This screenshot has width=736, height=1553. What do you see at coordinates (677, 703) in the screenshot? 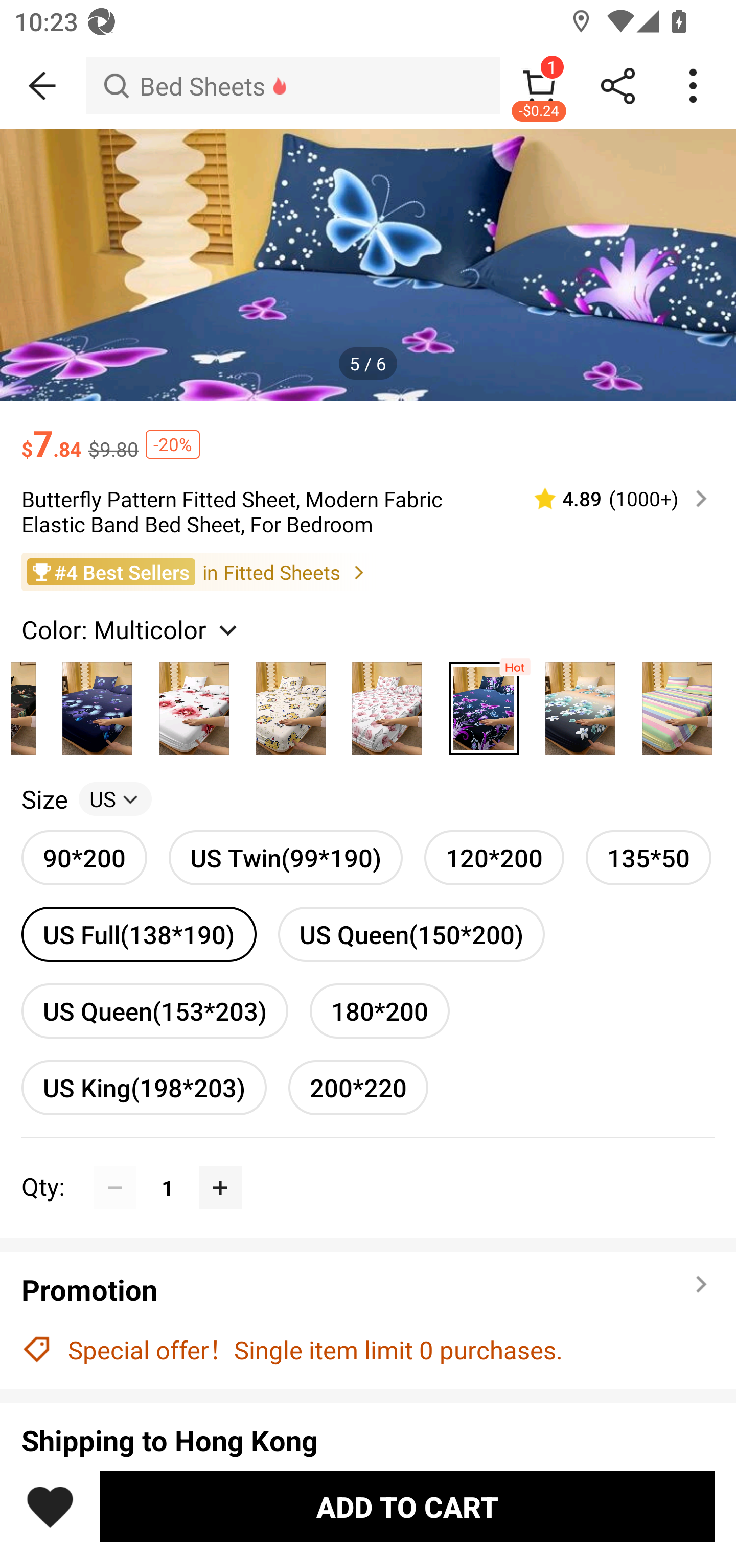
I see `Multicolor` at bounding box center [677, 703].